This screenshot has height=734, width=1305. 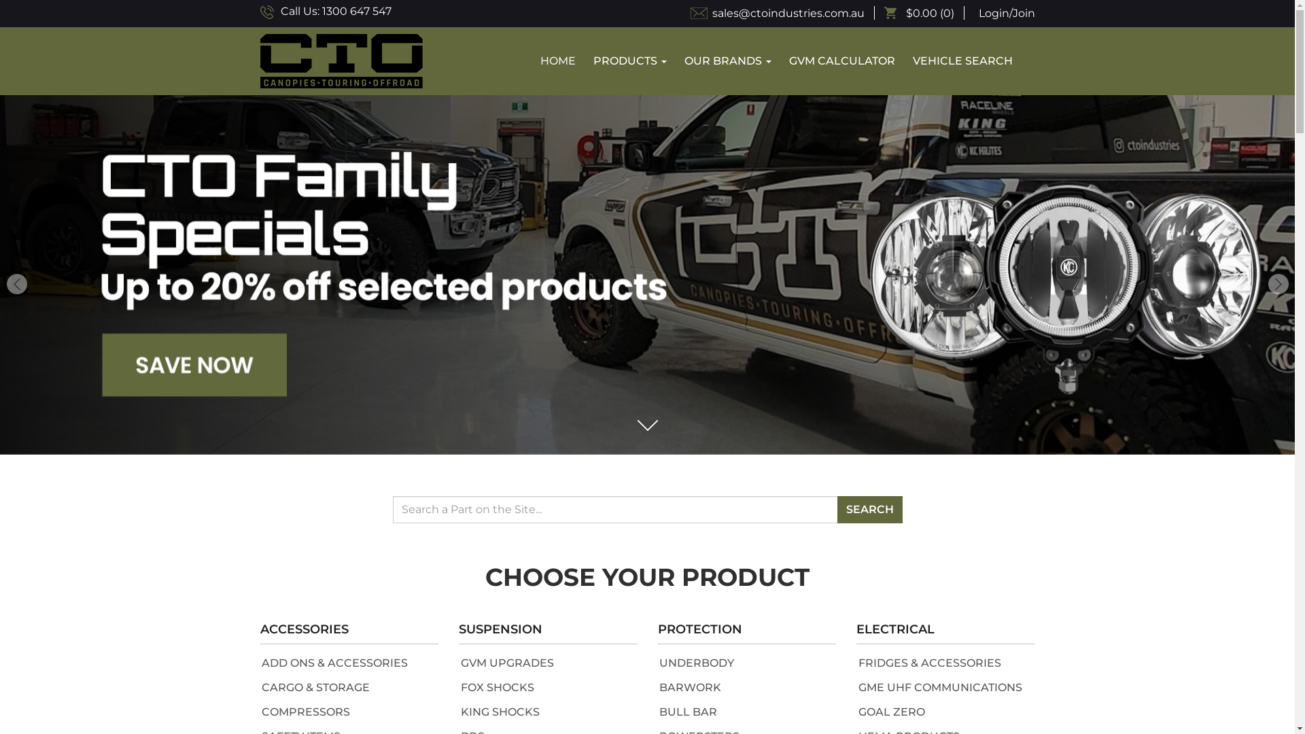 I want to click on SEARCH, so click(x=870, y=510).